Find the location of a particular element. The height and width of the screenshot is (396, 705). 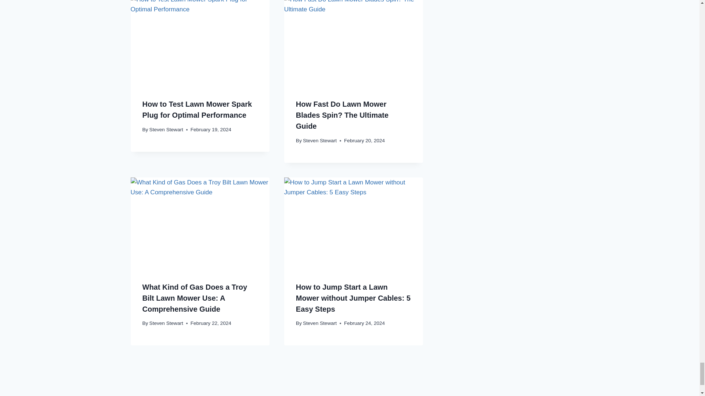

How to Test Lawn Mower Spark Plug for Optimal Performance is located at coordinates (200, 43).